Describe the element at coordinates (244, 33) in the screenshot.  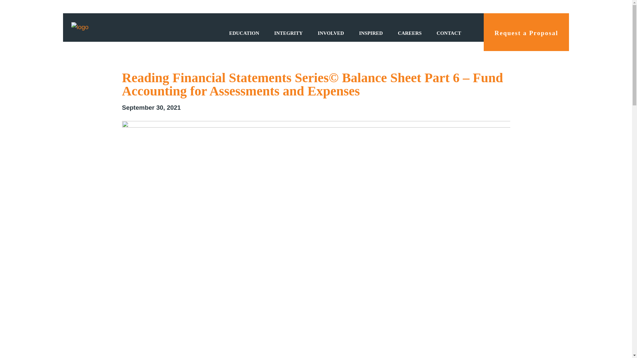
I see `EDUCATION` at that location.